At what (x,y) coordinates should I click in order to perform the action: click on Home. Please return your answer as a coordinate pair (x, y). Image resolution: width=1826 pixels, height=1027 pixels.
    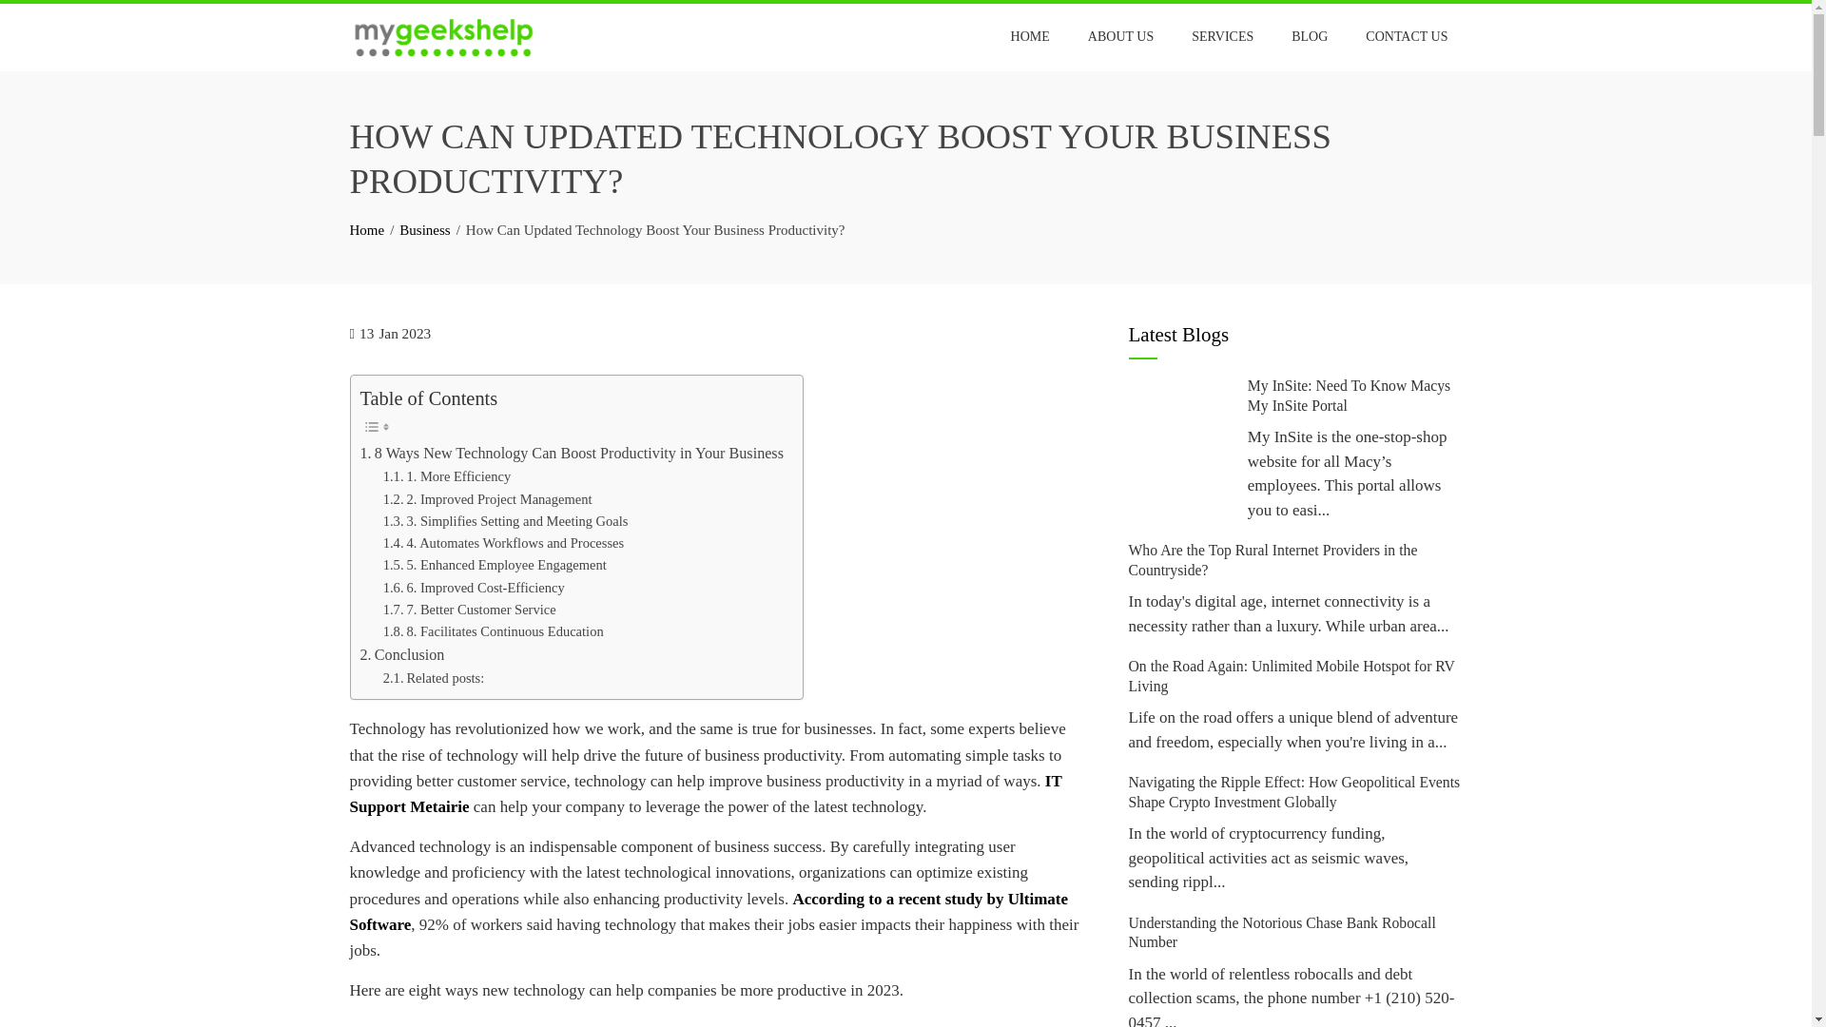
    Looking at the image, I should click on (367, 230).